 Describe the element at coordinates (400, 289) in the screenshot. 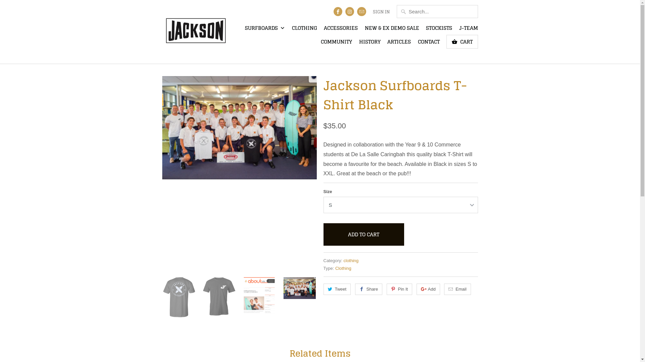

I see `Pin It` at that location.